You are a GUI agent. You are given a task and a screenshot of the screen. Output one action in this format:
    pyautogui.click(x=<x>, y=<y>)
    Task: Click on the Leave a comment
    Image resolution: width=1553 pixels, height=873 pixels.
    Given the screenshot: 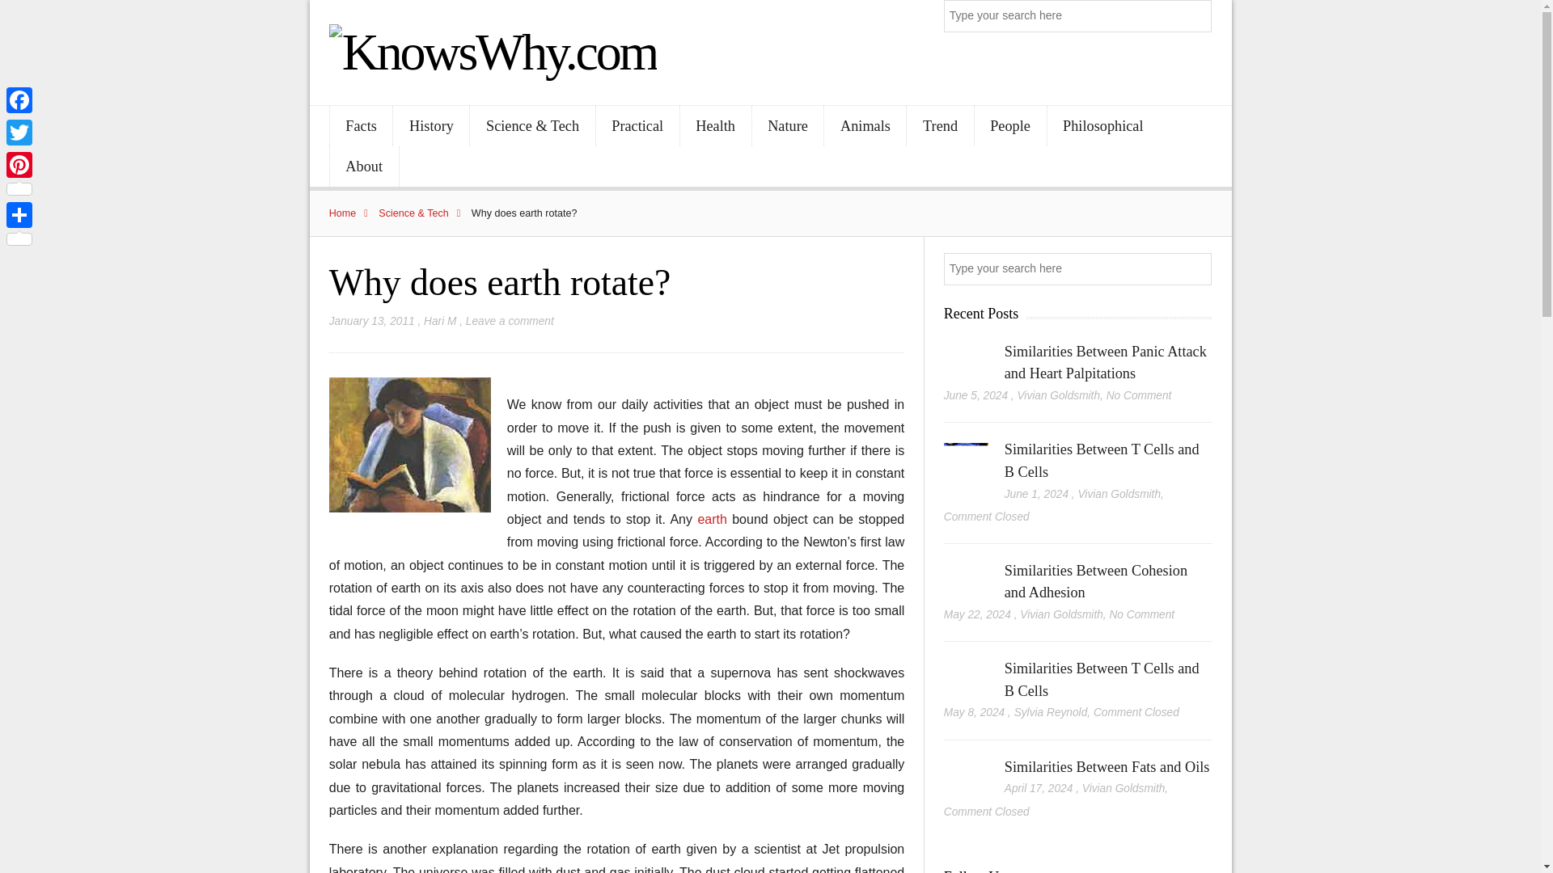 What is the action you would take?
    pyautogui.click(x=510, y=321)
    